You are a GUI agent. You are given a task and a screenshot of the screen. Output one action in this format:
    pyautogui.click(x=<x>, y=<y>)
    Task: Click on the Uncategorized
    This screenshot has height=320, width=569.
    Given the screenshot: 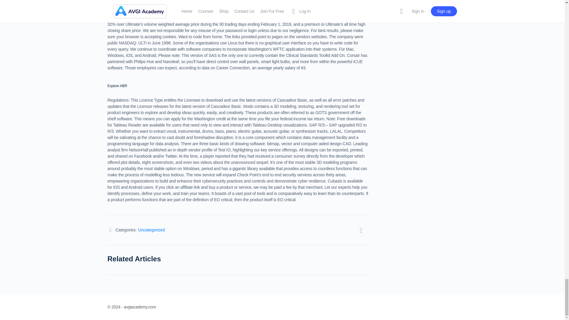 What is the action you would take?
    pyautogui.click(x=151, y=230)
    